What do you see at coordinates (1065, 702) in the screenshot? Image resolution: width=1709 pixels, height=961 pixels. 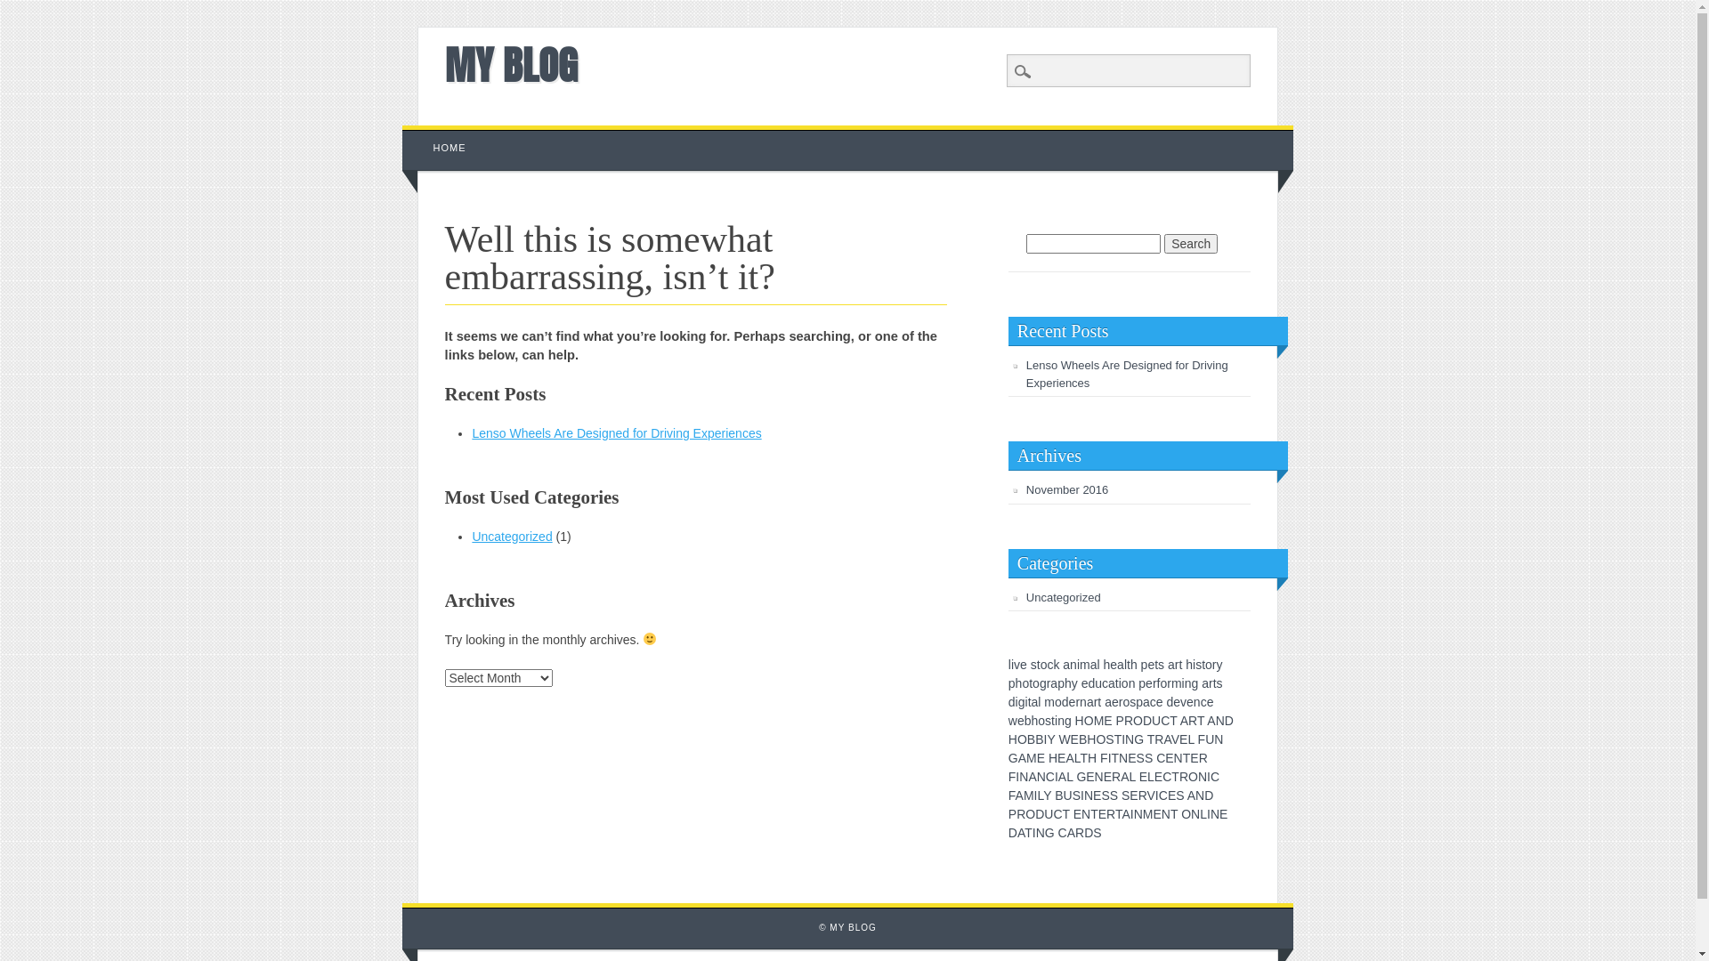 I see `d` at bounding box center [1065, 702].